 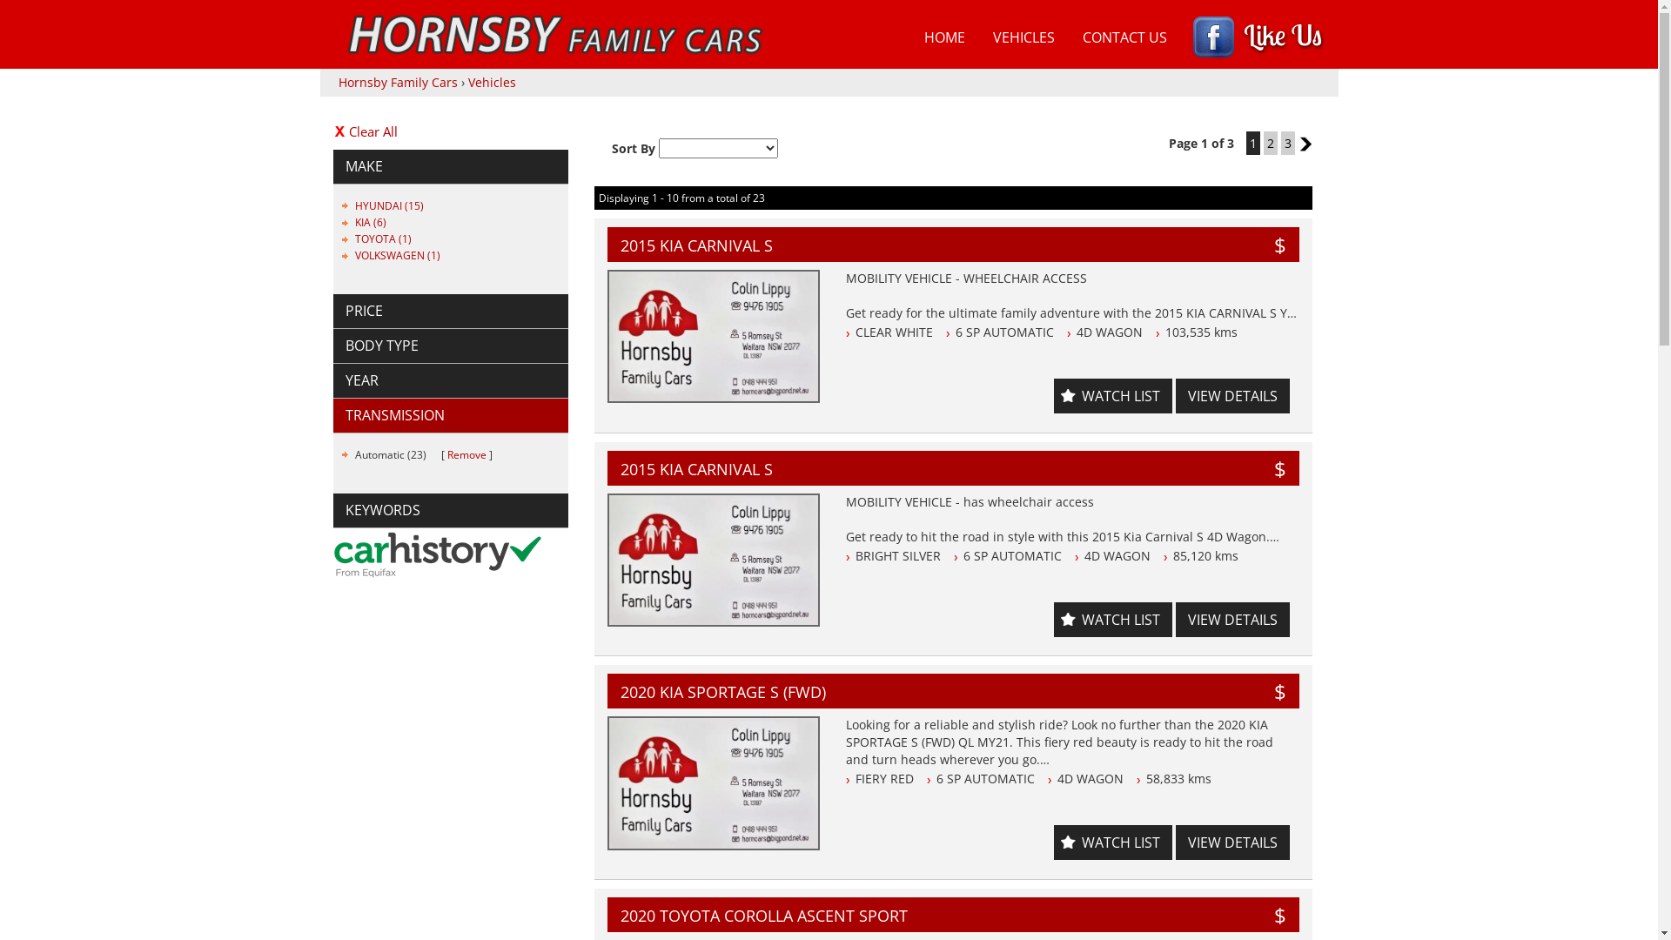 What do you see at coordinates (1280, 691) in the screenshot?
I see `$` at bounding box center [1280, 691].